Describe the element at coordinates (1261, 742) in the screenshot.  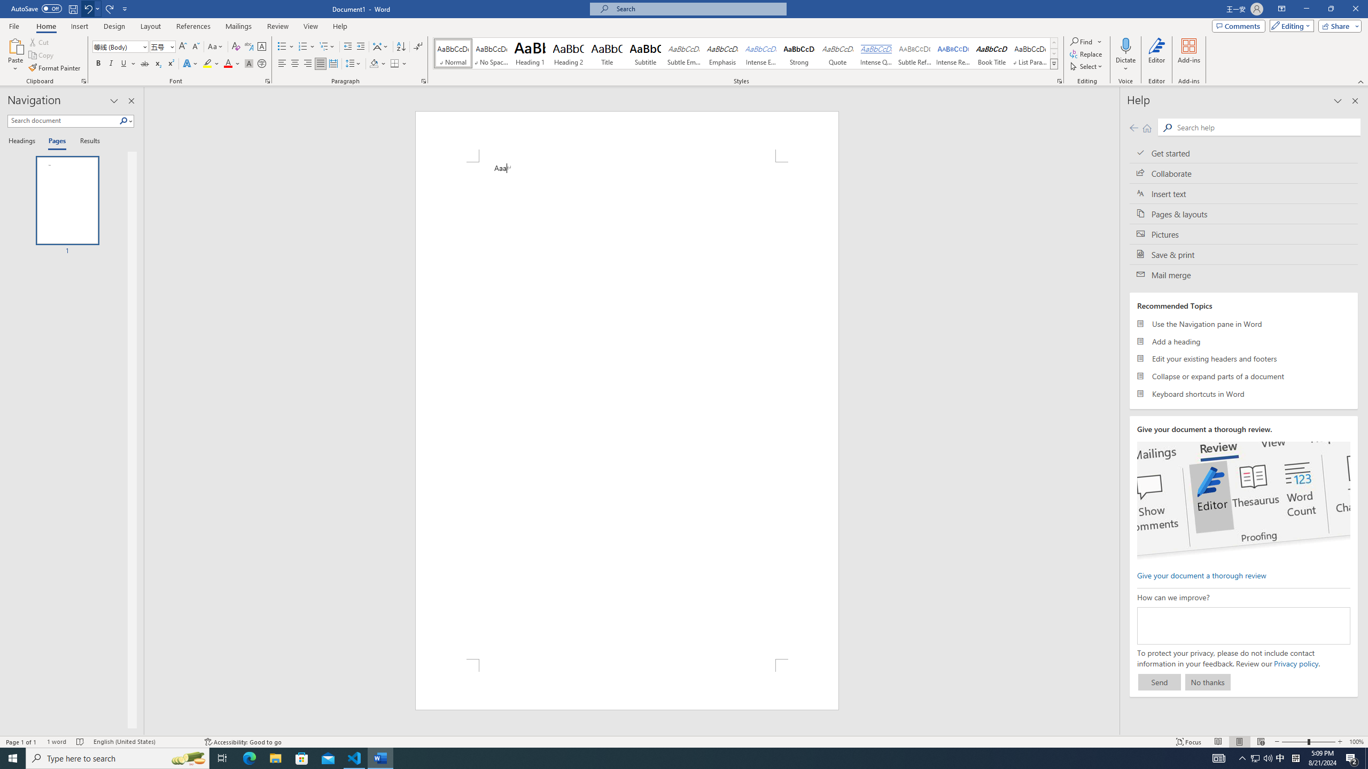
I see `Web Layout` at that location.